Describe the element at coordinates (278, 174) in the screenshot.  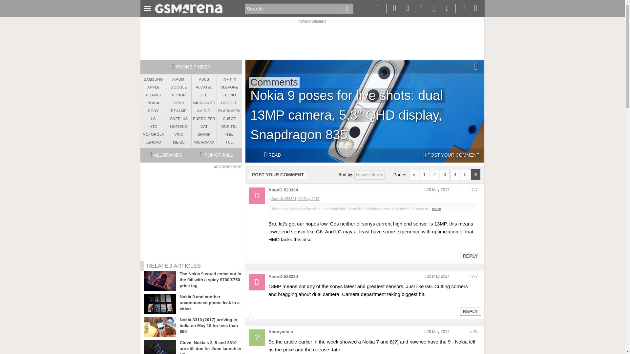
I see `POST YOUR COMMENT` at that location.